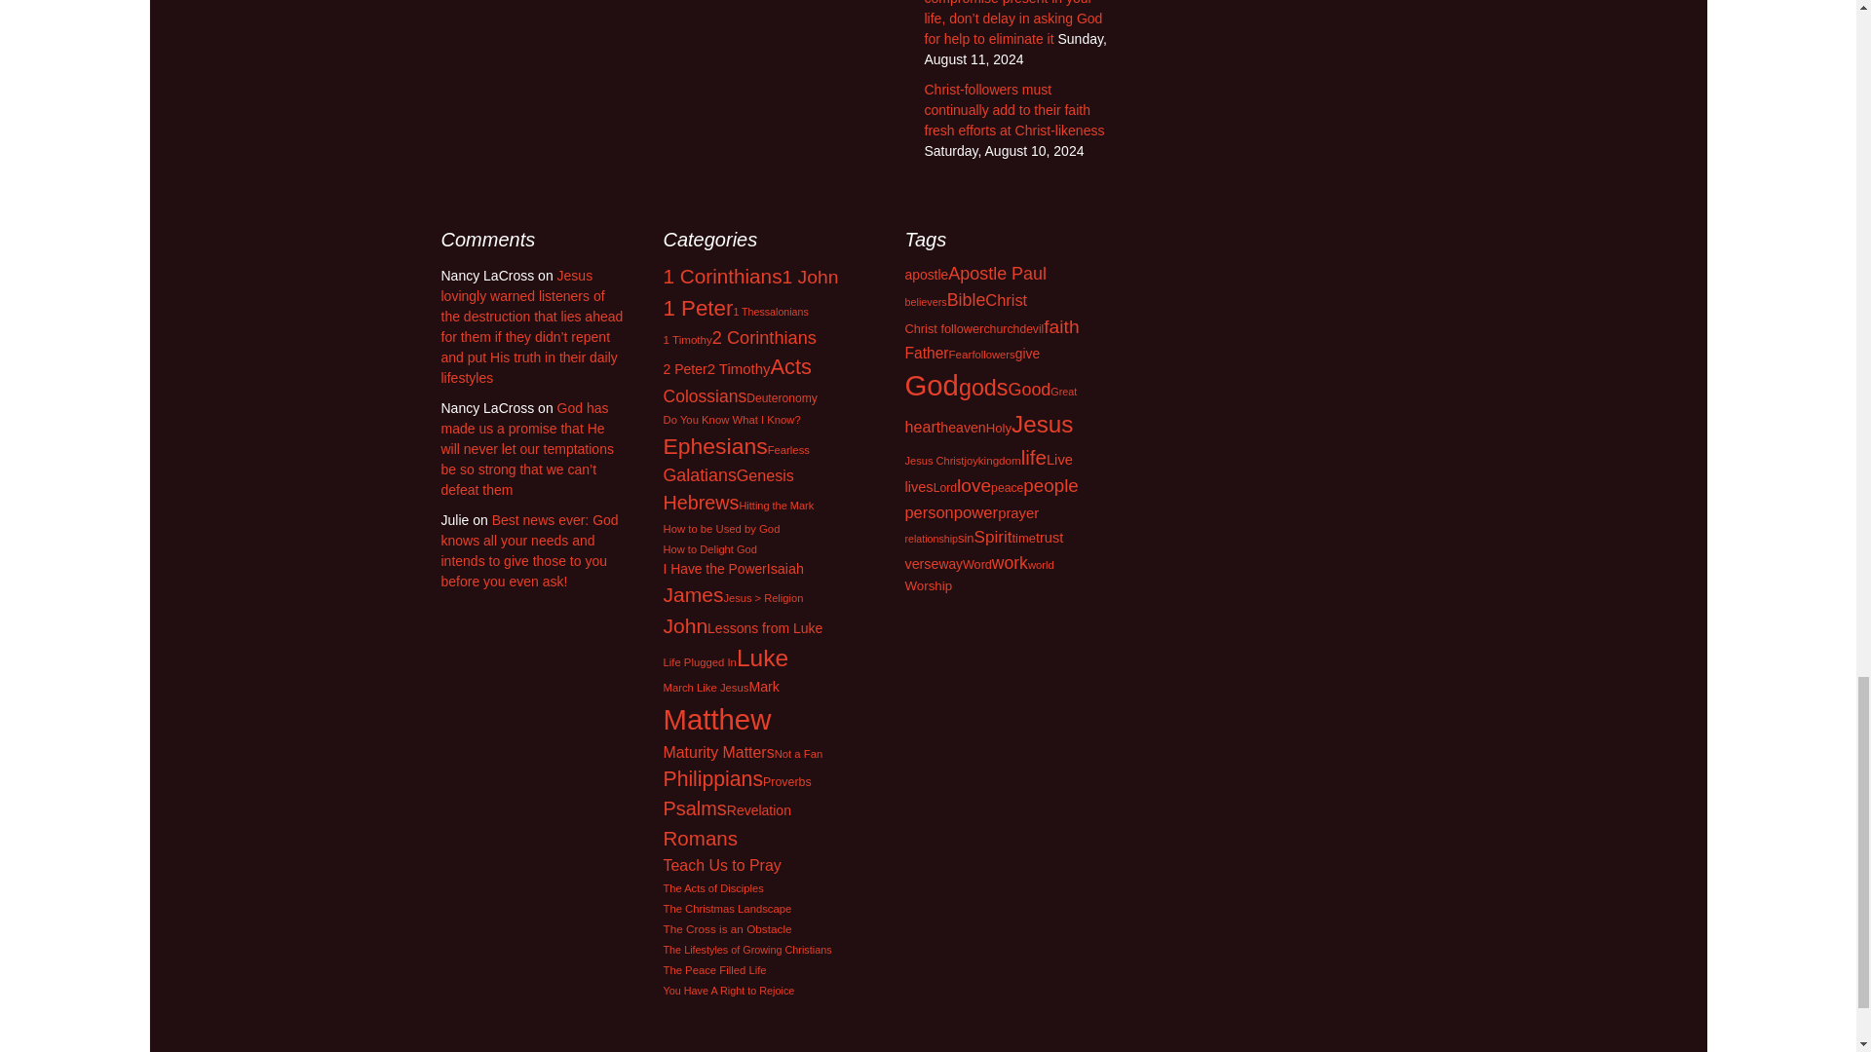 The image size is (1871, 1052). What do you see at coordinates (770, 312) in the screenshot?
I see `1 Thessalonians` at bounding box center [770, 312].